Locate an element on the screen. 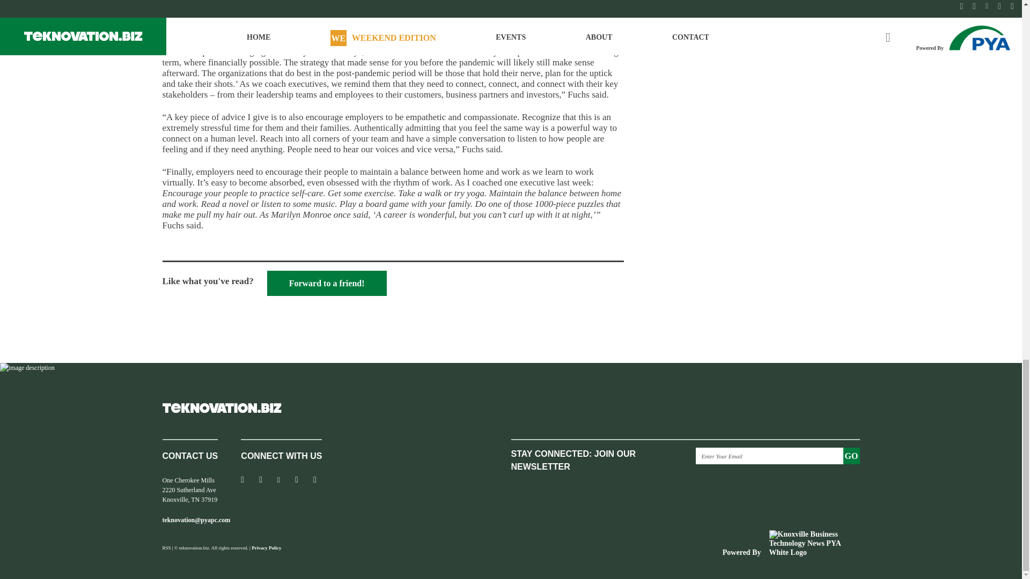 This screenshot has height=579, width=1030. Go is located at coordinates (852, 456).